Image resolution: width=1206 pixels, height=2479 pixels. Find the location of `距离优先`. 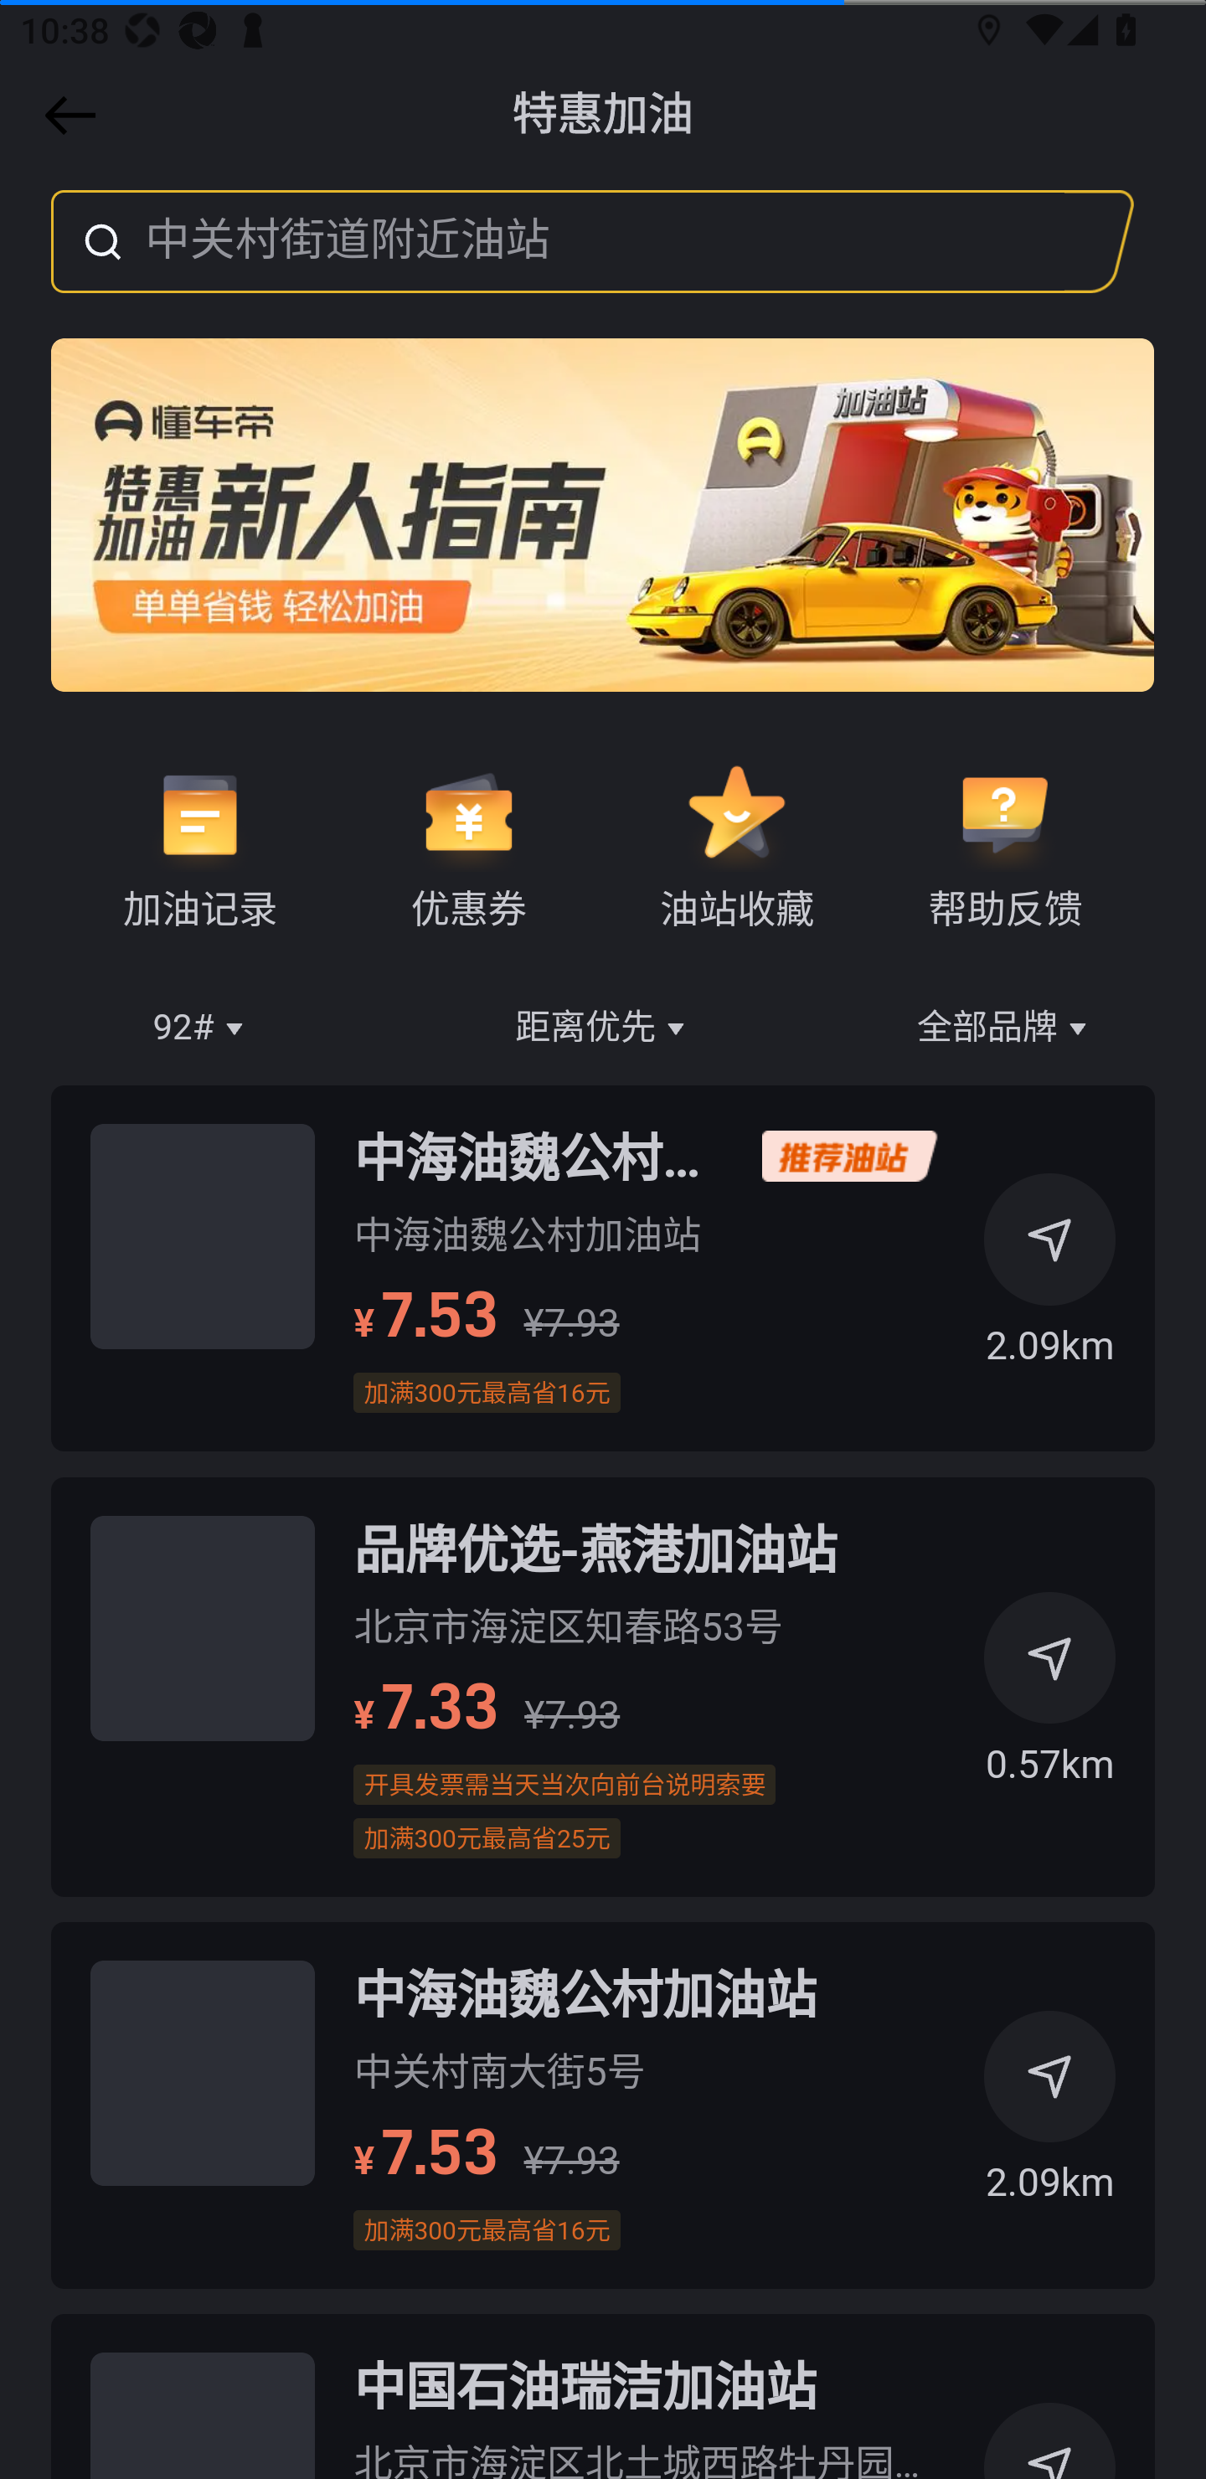

距离优先 is located at coordinates (603, 1028).